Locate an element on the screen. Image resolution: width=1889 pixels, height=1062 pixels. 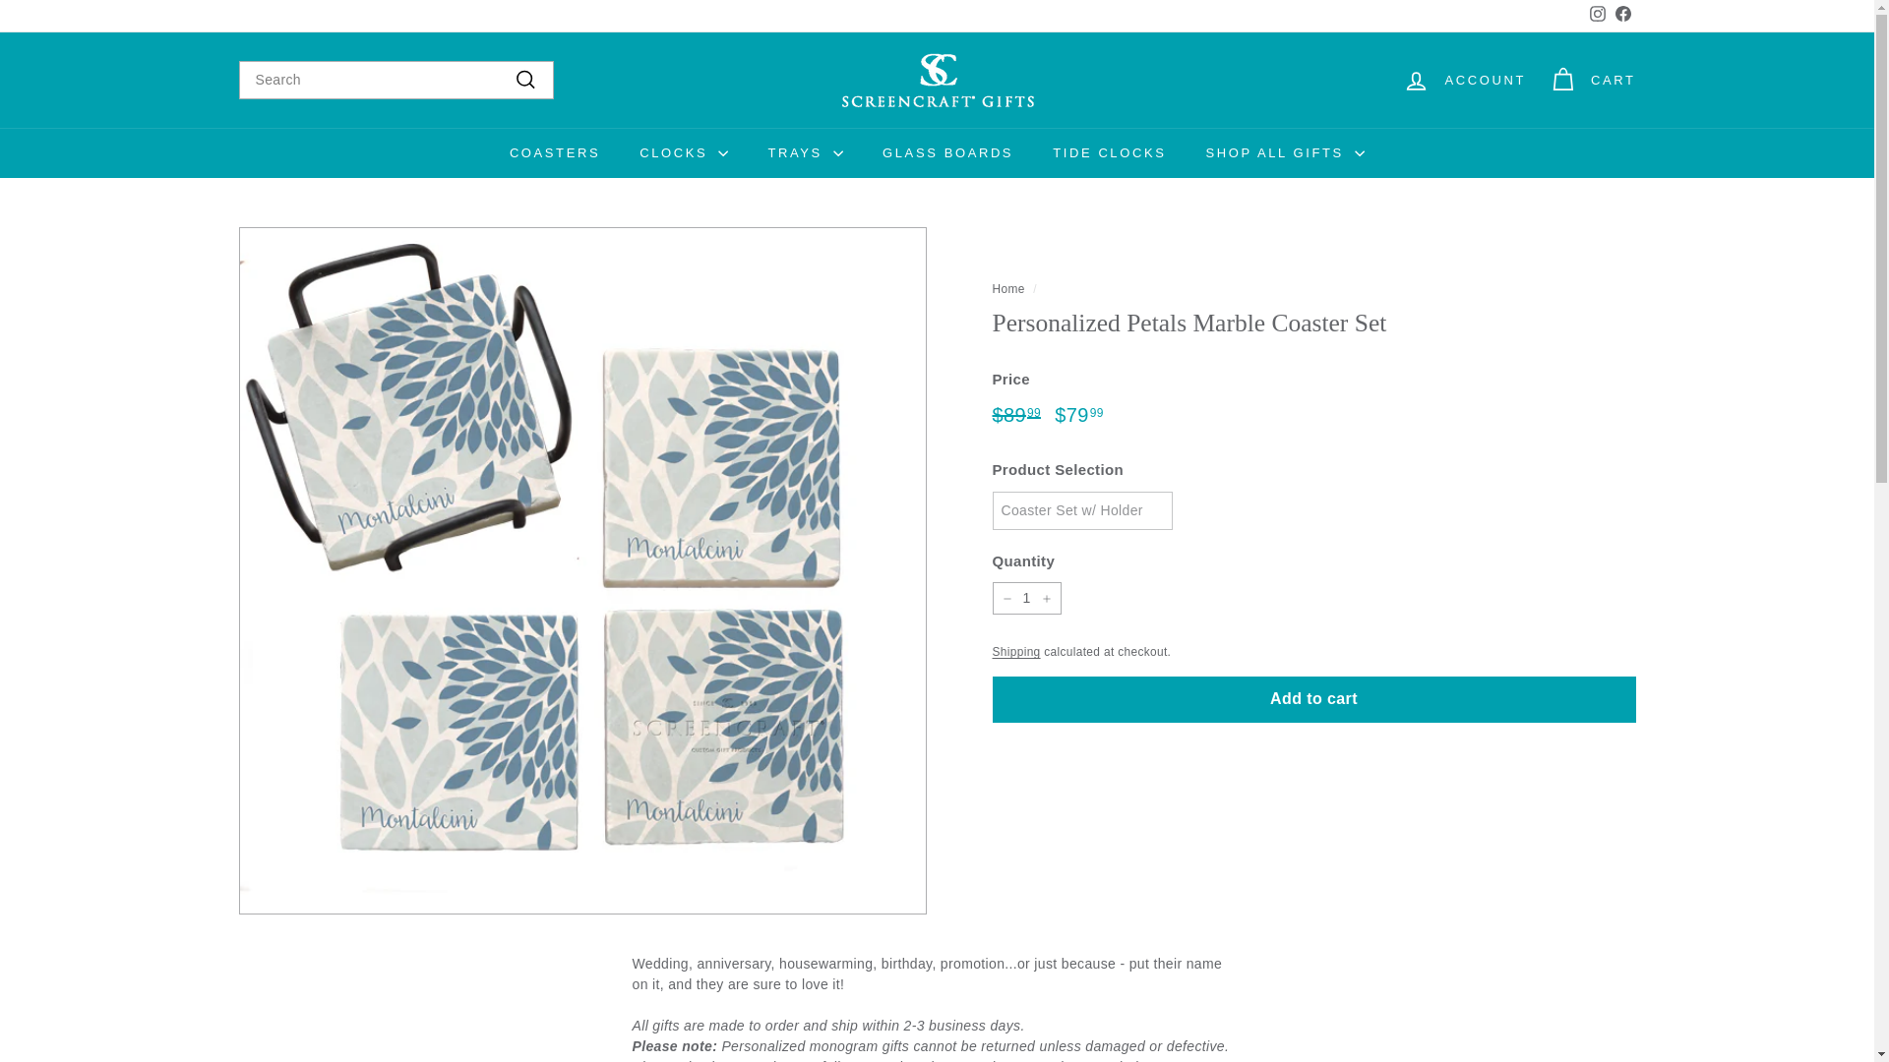
instagram is located at coordinates (1025, 598).